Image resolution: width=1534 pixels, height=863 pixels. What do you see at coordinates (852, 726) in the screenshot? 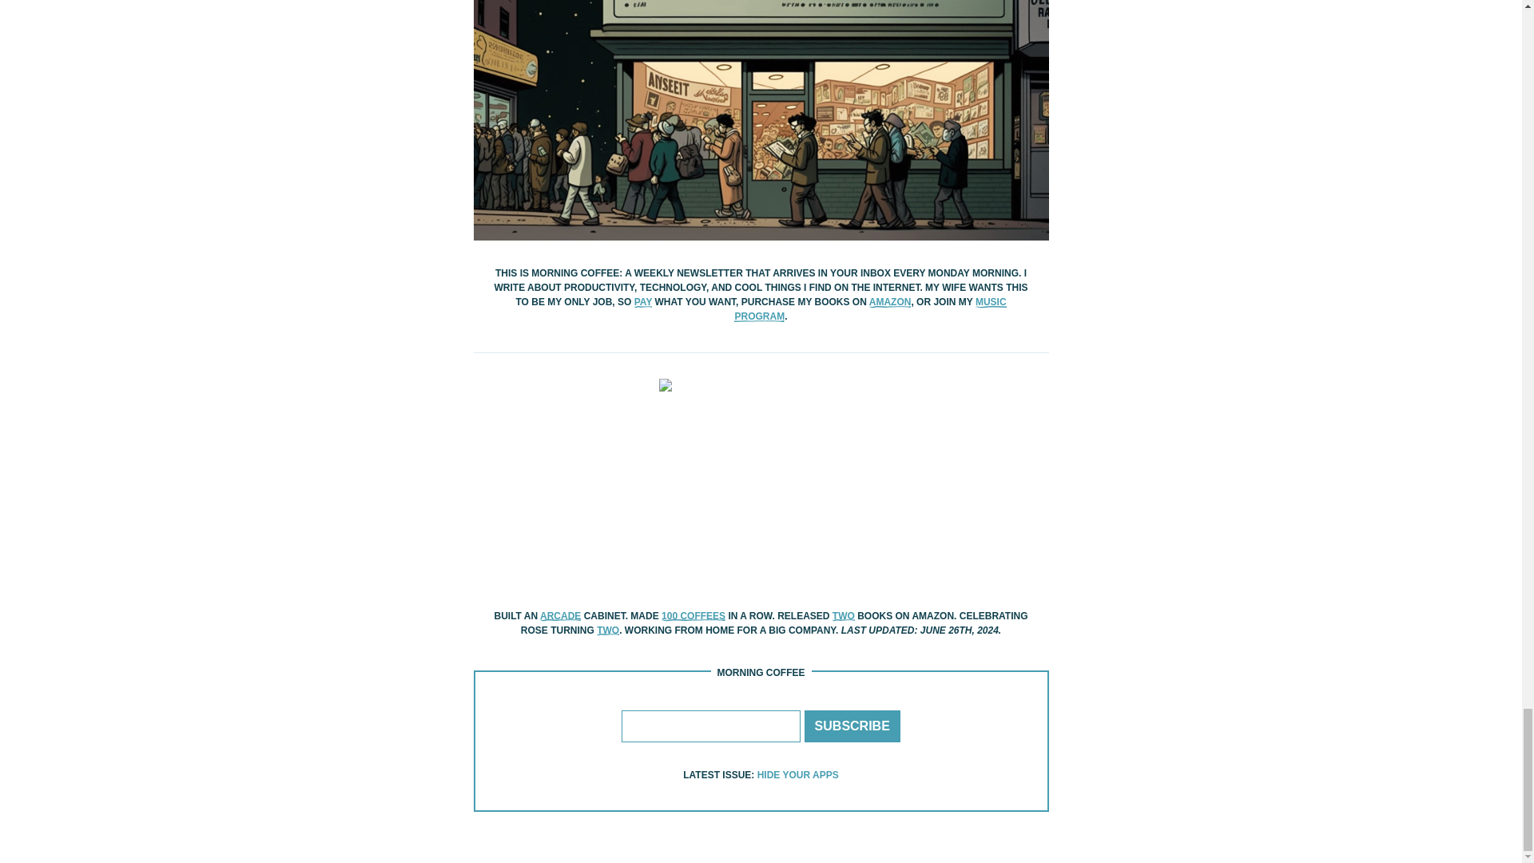
I see `Subscribe` at bounding box center [852, 726].